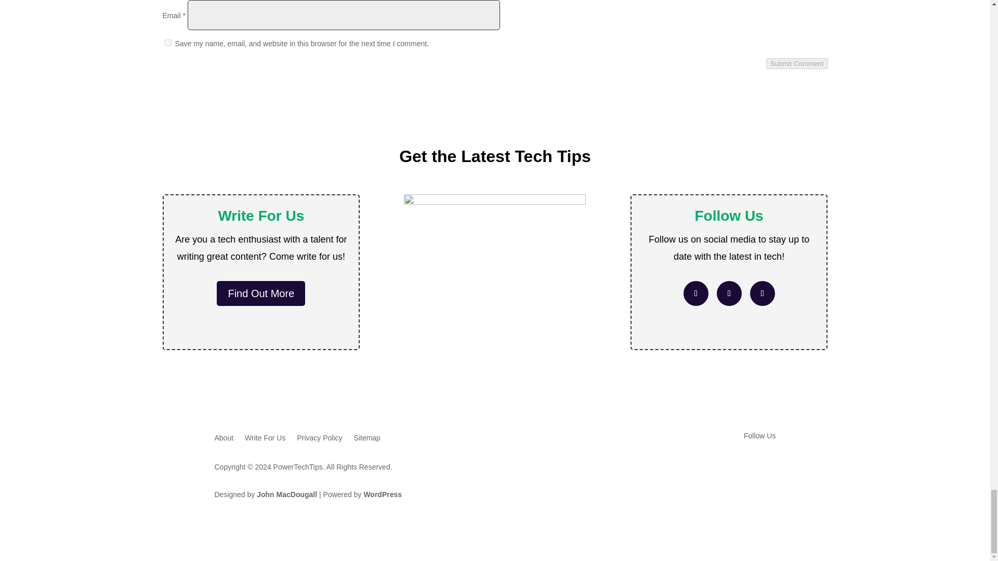  Describe the element at coordinates (729, 293) in the screenshot. I see `Follow on X` at that location.